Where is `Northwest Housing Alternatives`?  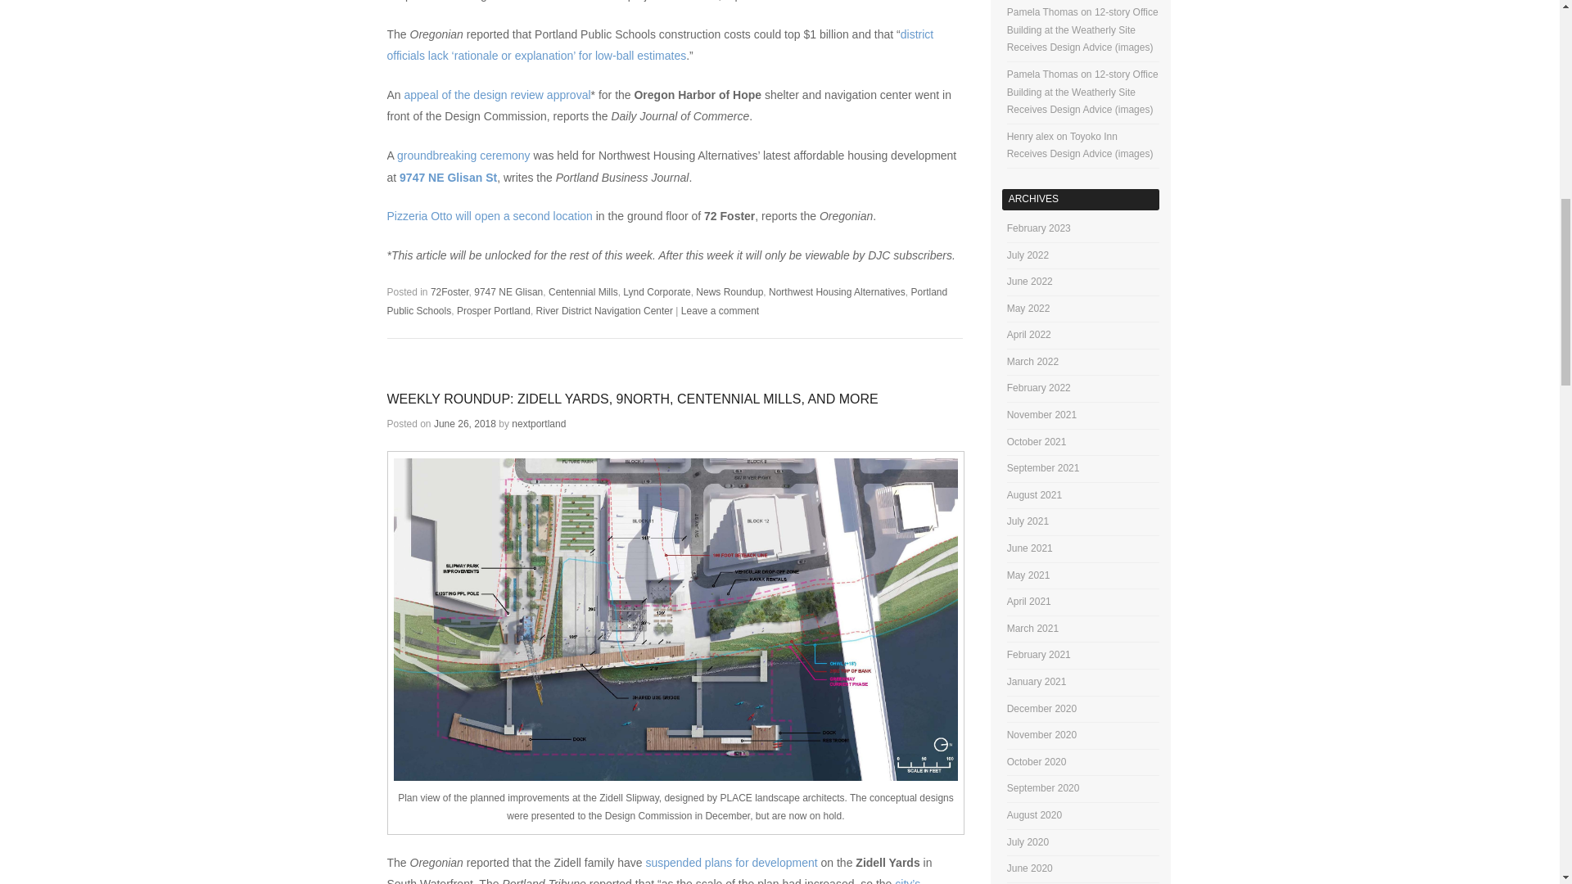 Northwest Housing Alternatives is located at coordinates (837, 291).